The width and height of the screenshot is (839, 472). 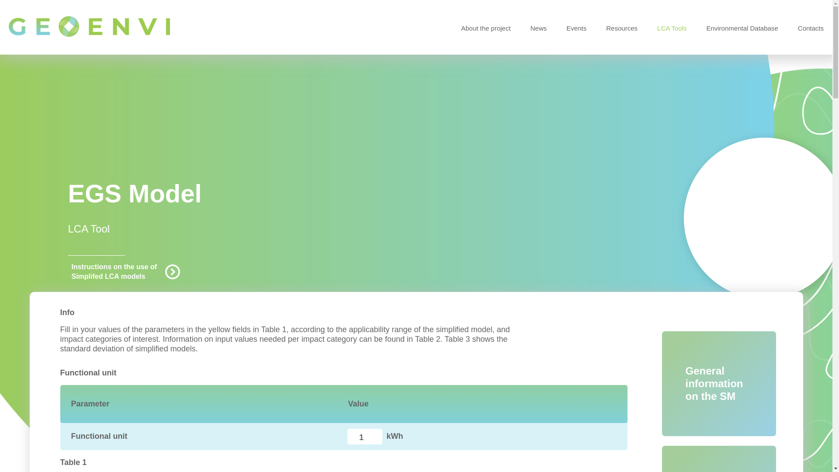 I want to click on 1, so click(x=364, y=436).